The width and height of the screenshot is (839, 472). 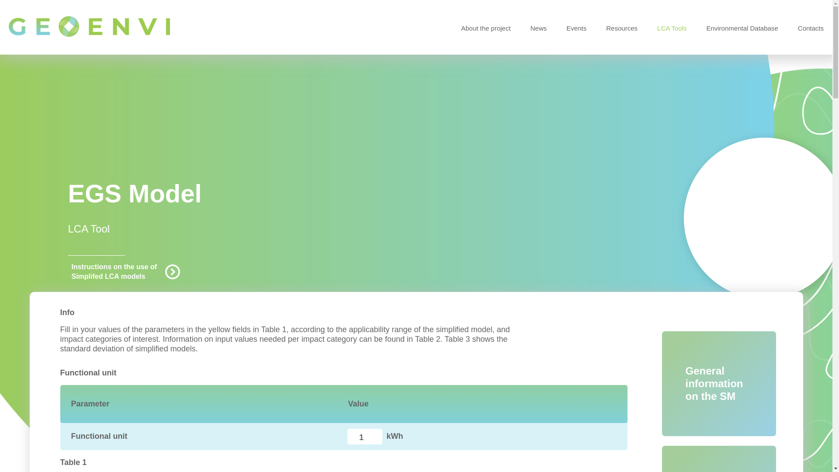 I want to click on 1, so click(x=364, y=436).